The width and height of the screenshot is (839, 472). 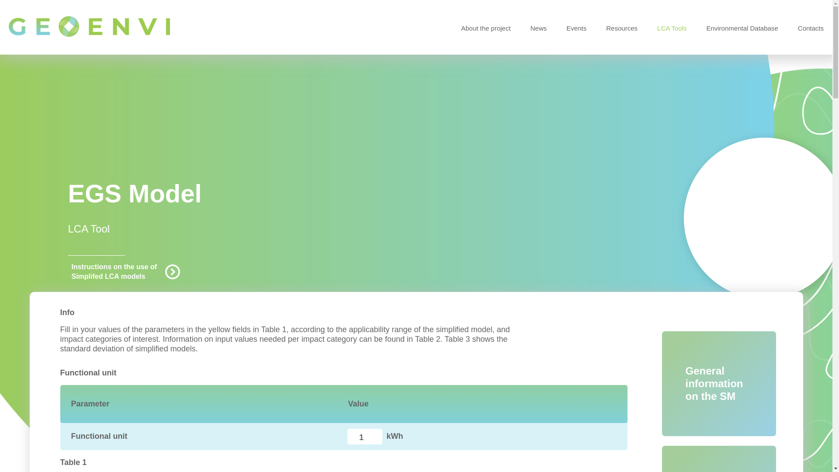 I want to click on 1, so click(x=364, y=436).